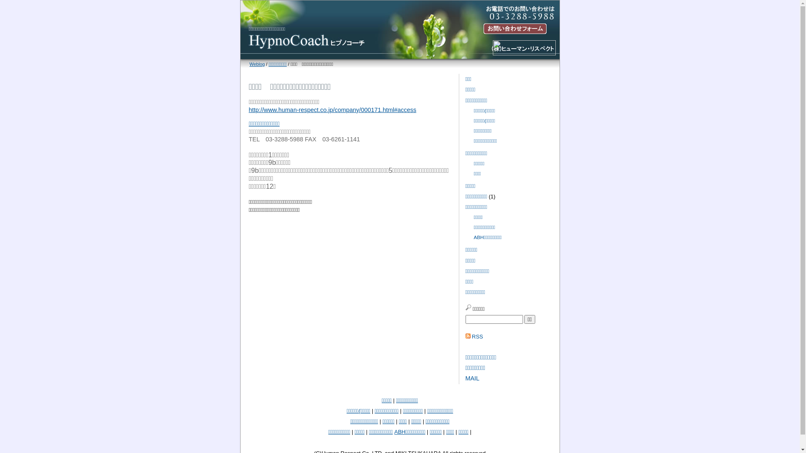  What do you see at coordinates (472, 378) in the screenshot?
I see `MAIL` at bounding box center [472, 378].